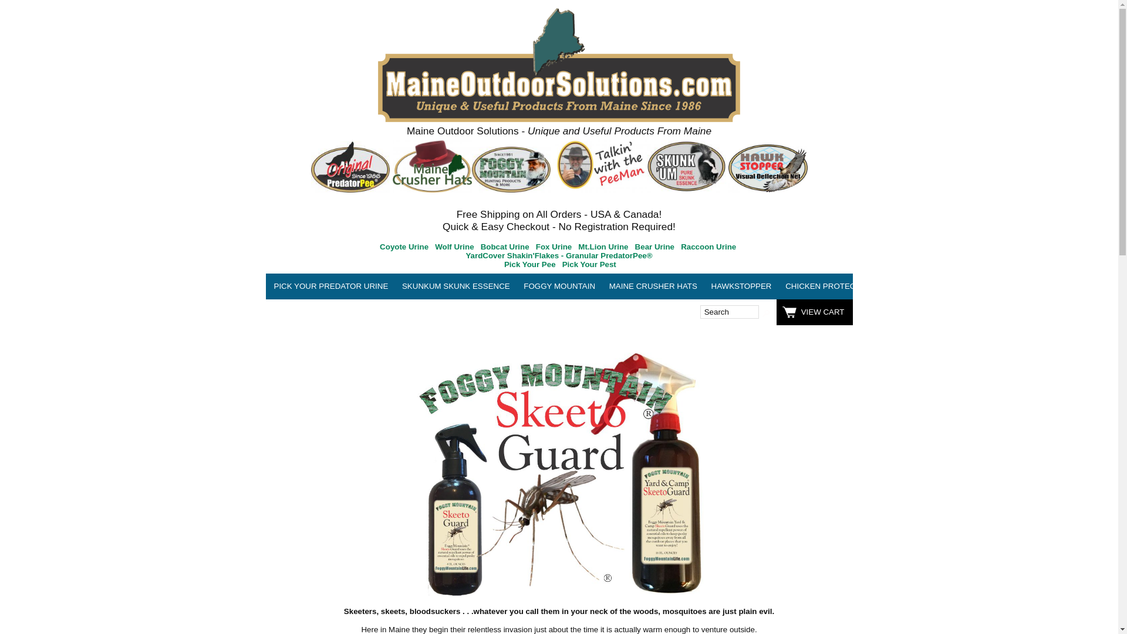  Describe the element at coordinates (654, 247) in the screenshot. I see `Bear Urine` at that location.